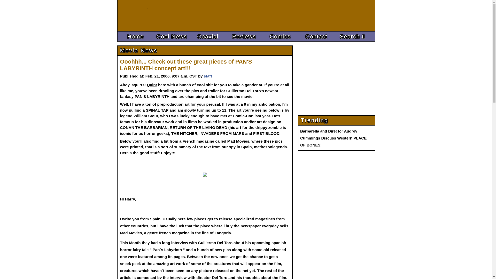 The height and width of the screenshot is (279, 496). What do you see at coordinates (135, 16) in the screenshot?
I see `Ain't It Cool News` at bounding box center [135, 16].